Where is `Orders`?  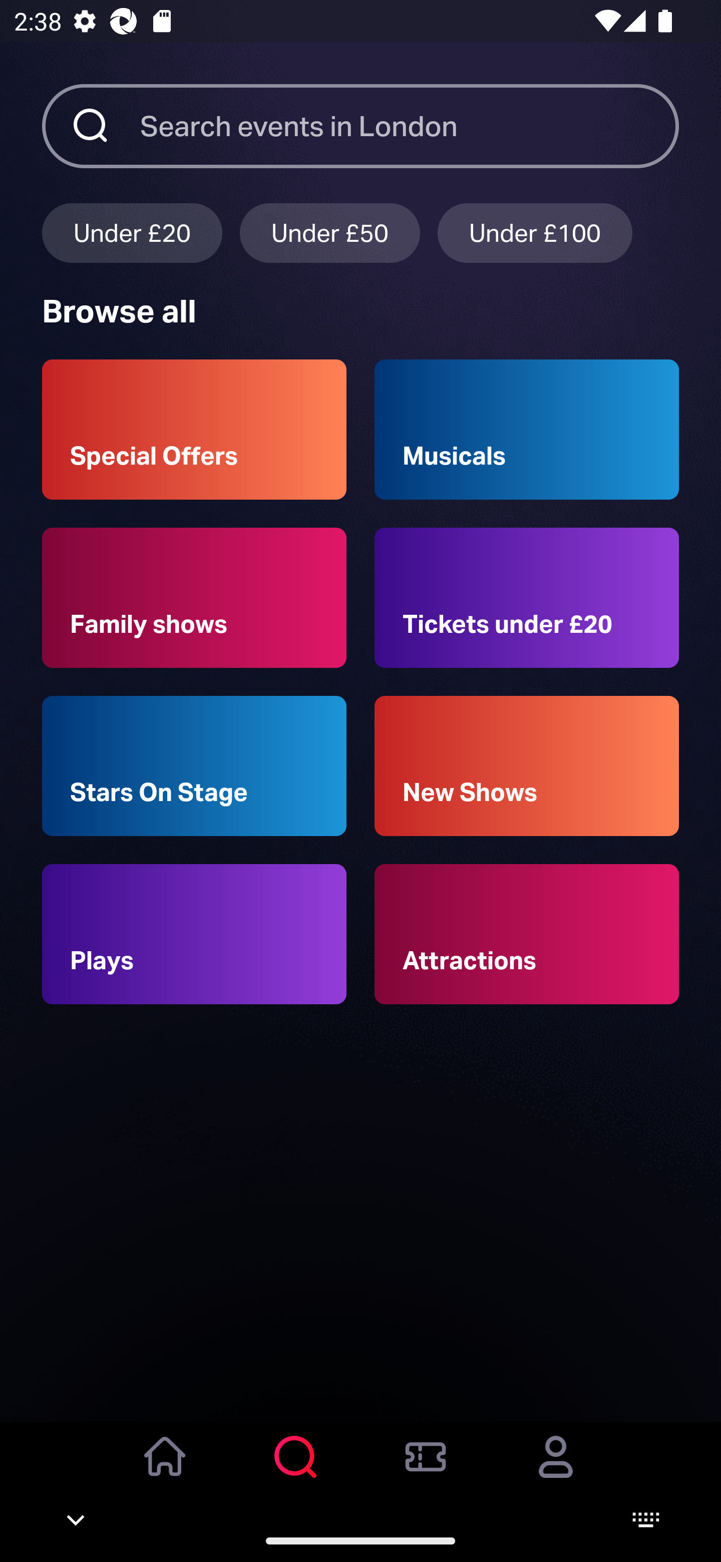 Orders is located at coordinates (426, 1470).